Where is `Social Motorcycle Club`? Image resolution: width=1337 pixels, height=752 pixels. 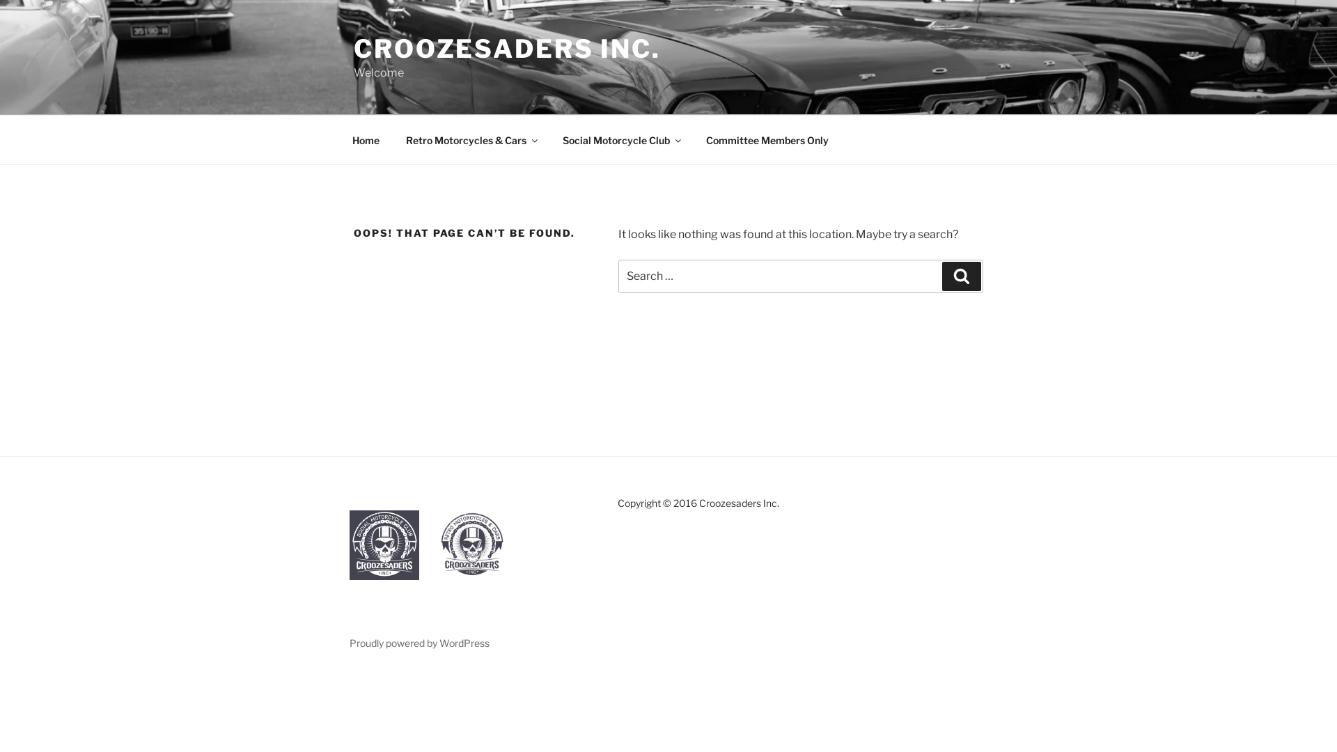
Social Motorcycle Club is located at coordinates (621, 139).